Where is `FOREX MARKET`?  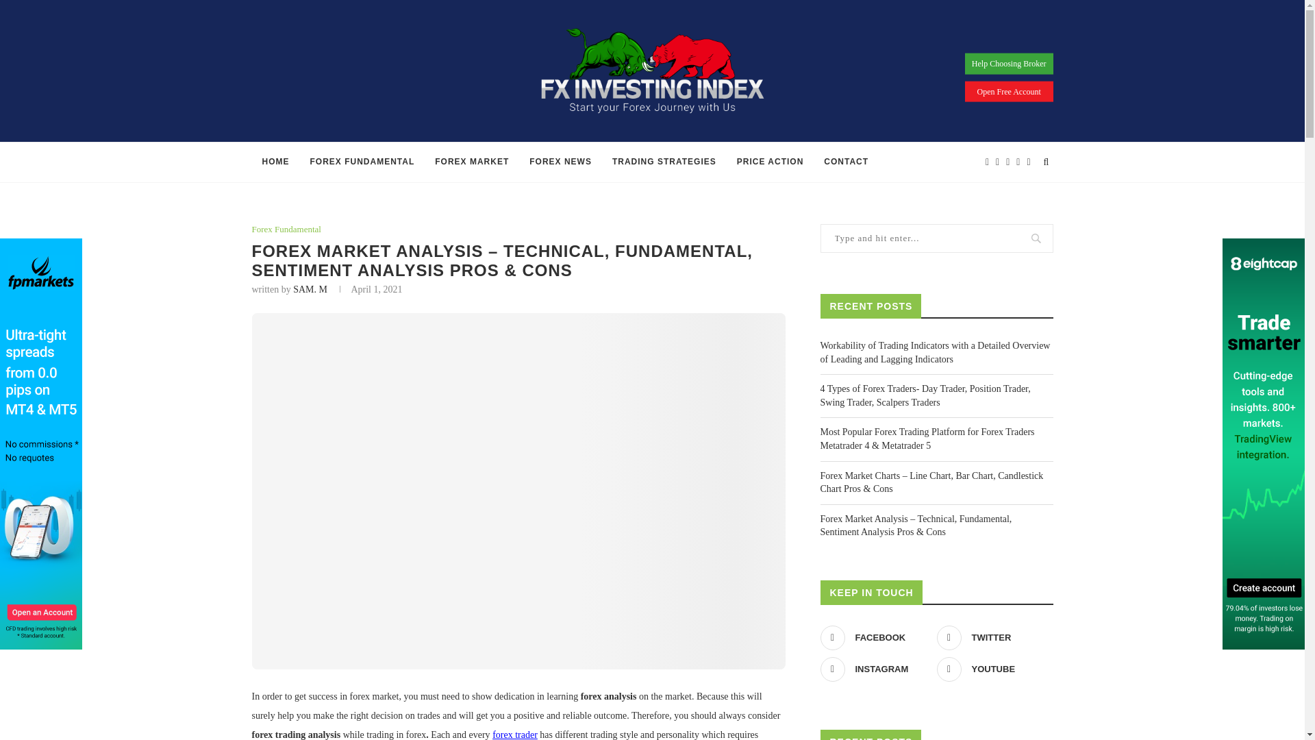
FOREX MARKET is located at coordinates (472, 162).